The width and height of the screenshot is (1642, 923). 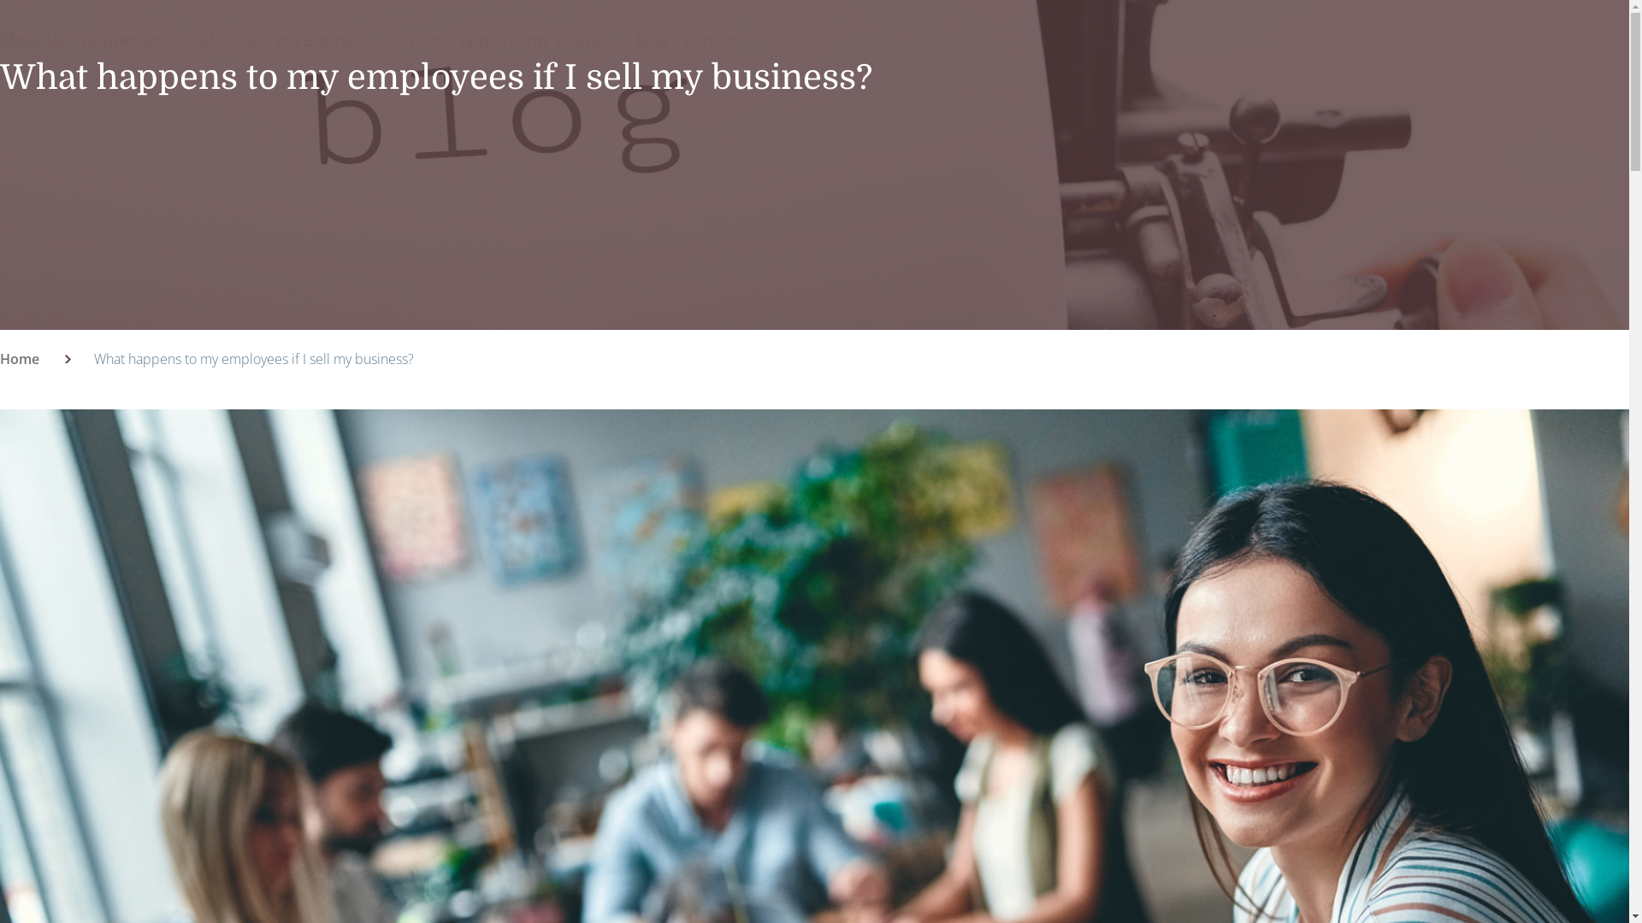 What do you see at coordinates (32, 40) in the screenshot?
I see `About Us` at bounding box center [32, 40].